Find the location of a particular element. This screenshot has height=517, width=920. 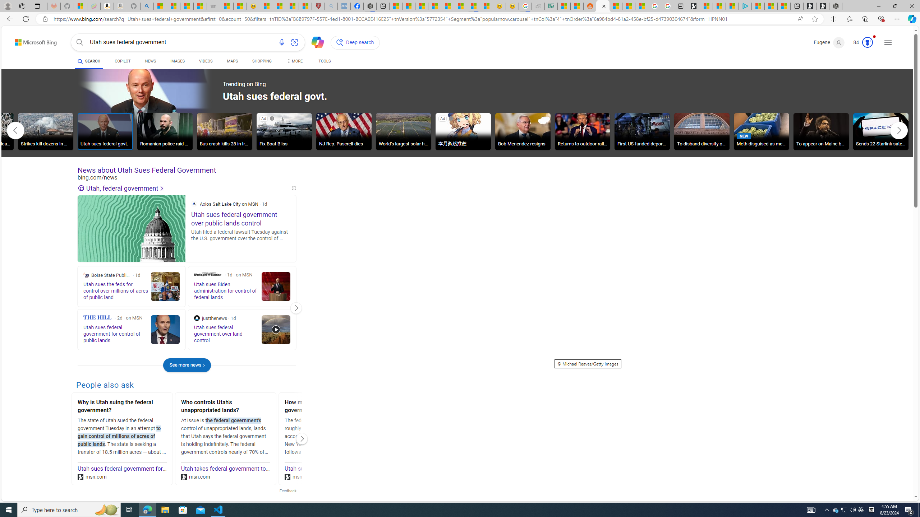

Tanker adrift in Red Sea is located at coordinates (940, 131).